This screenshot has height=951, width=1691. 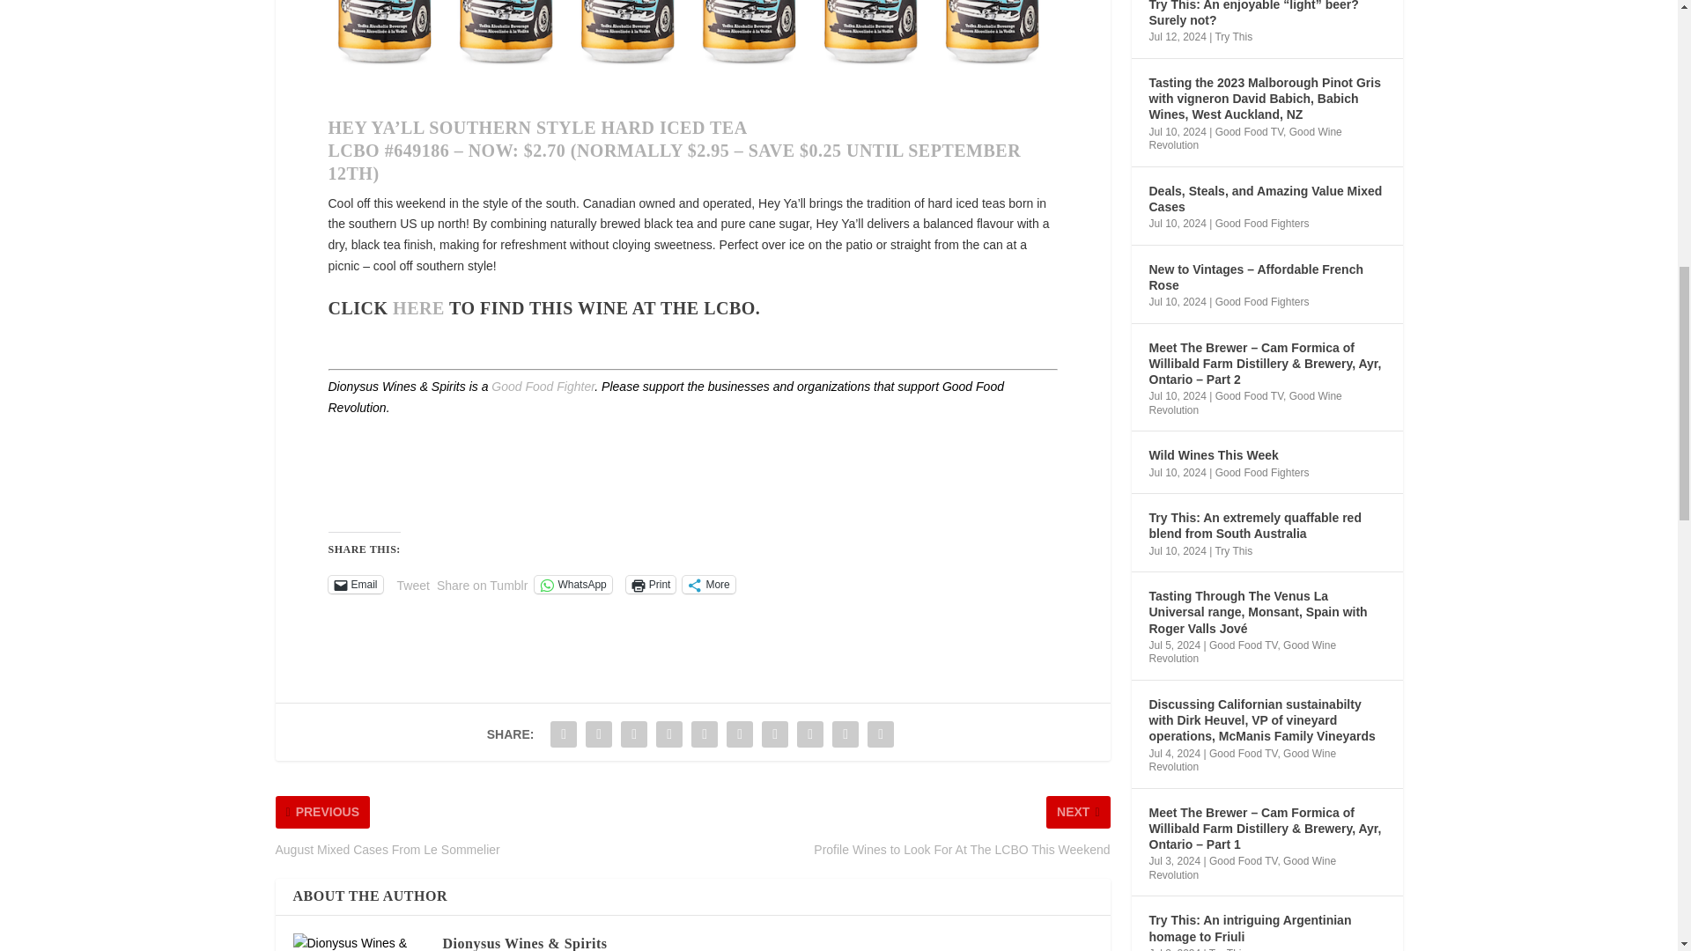 I want to click on Share on Tumblr, so click(x=482, y=583).